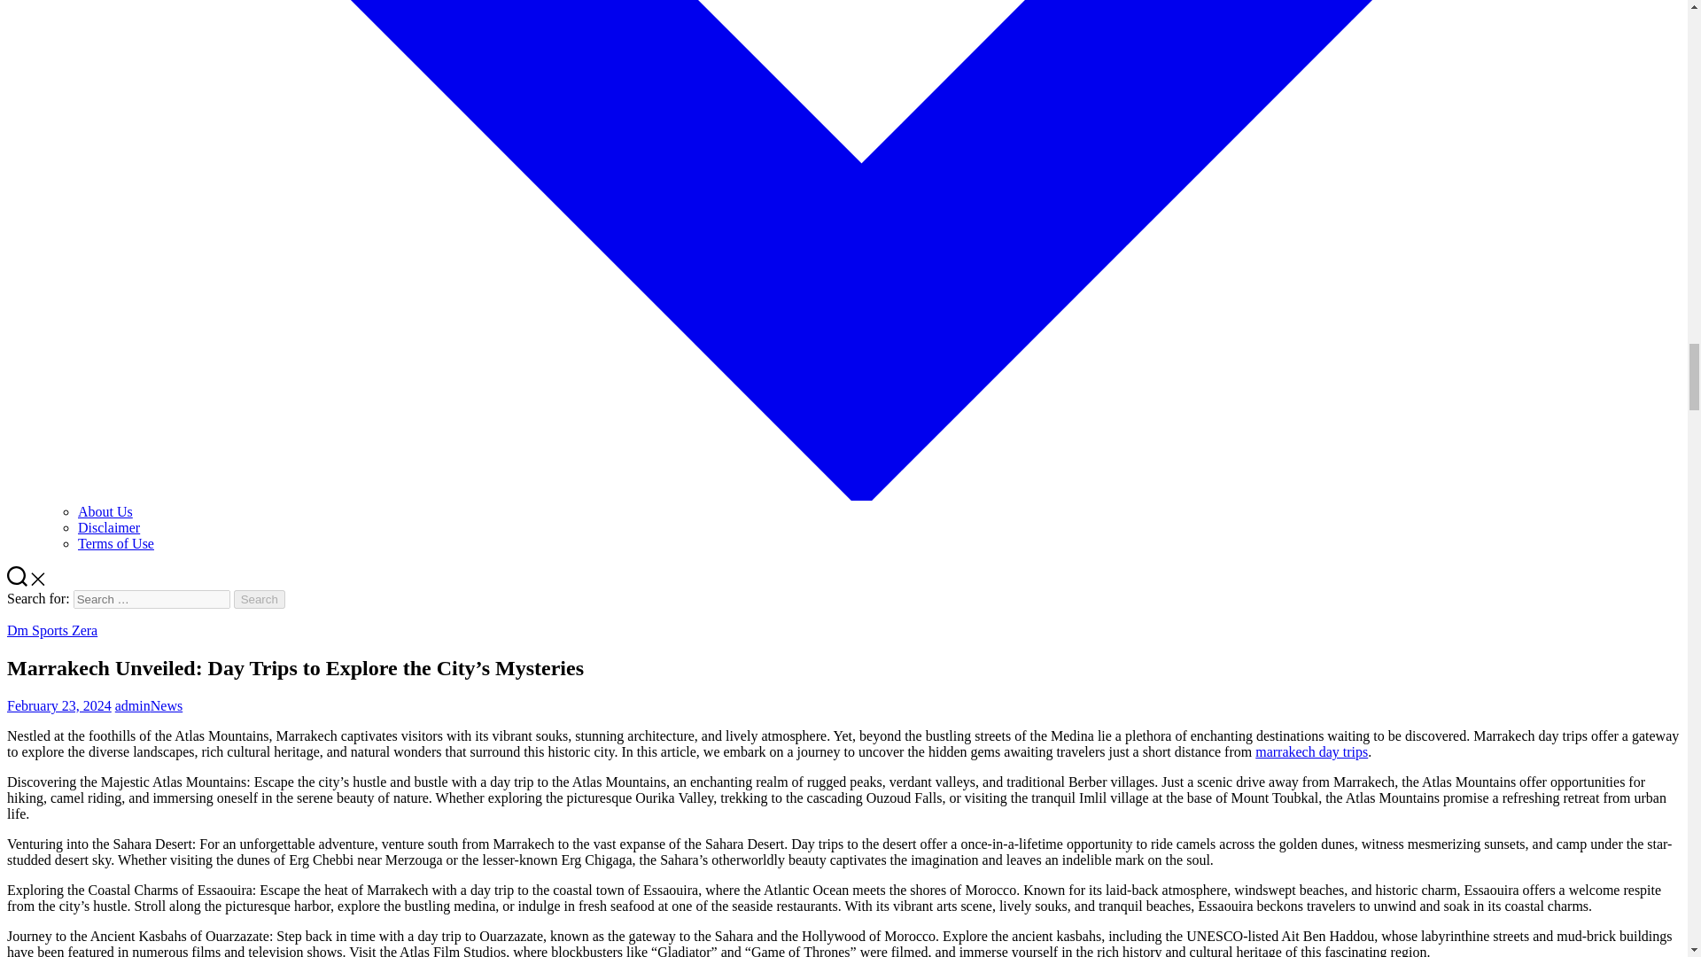  I want to click on marrakech day trips, so click(1311, 751).